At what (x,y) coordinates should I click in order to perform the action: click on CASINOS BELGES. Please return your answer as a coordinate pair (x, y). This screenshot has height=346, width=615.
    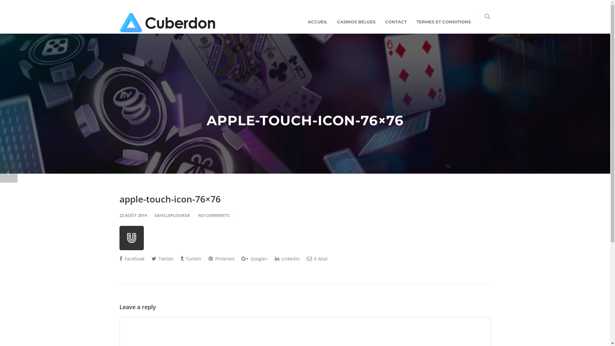
    Looking at the image, I should click on (356, 22).